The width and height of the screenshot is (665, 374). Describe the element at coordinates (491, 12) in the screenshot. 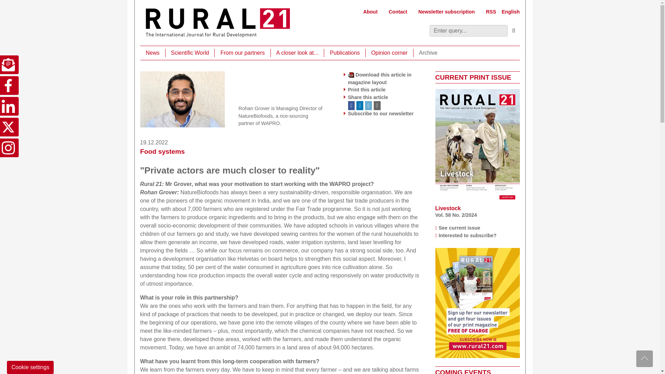

I see `RSS` at that location.